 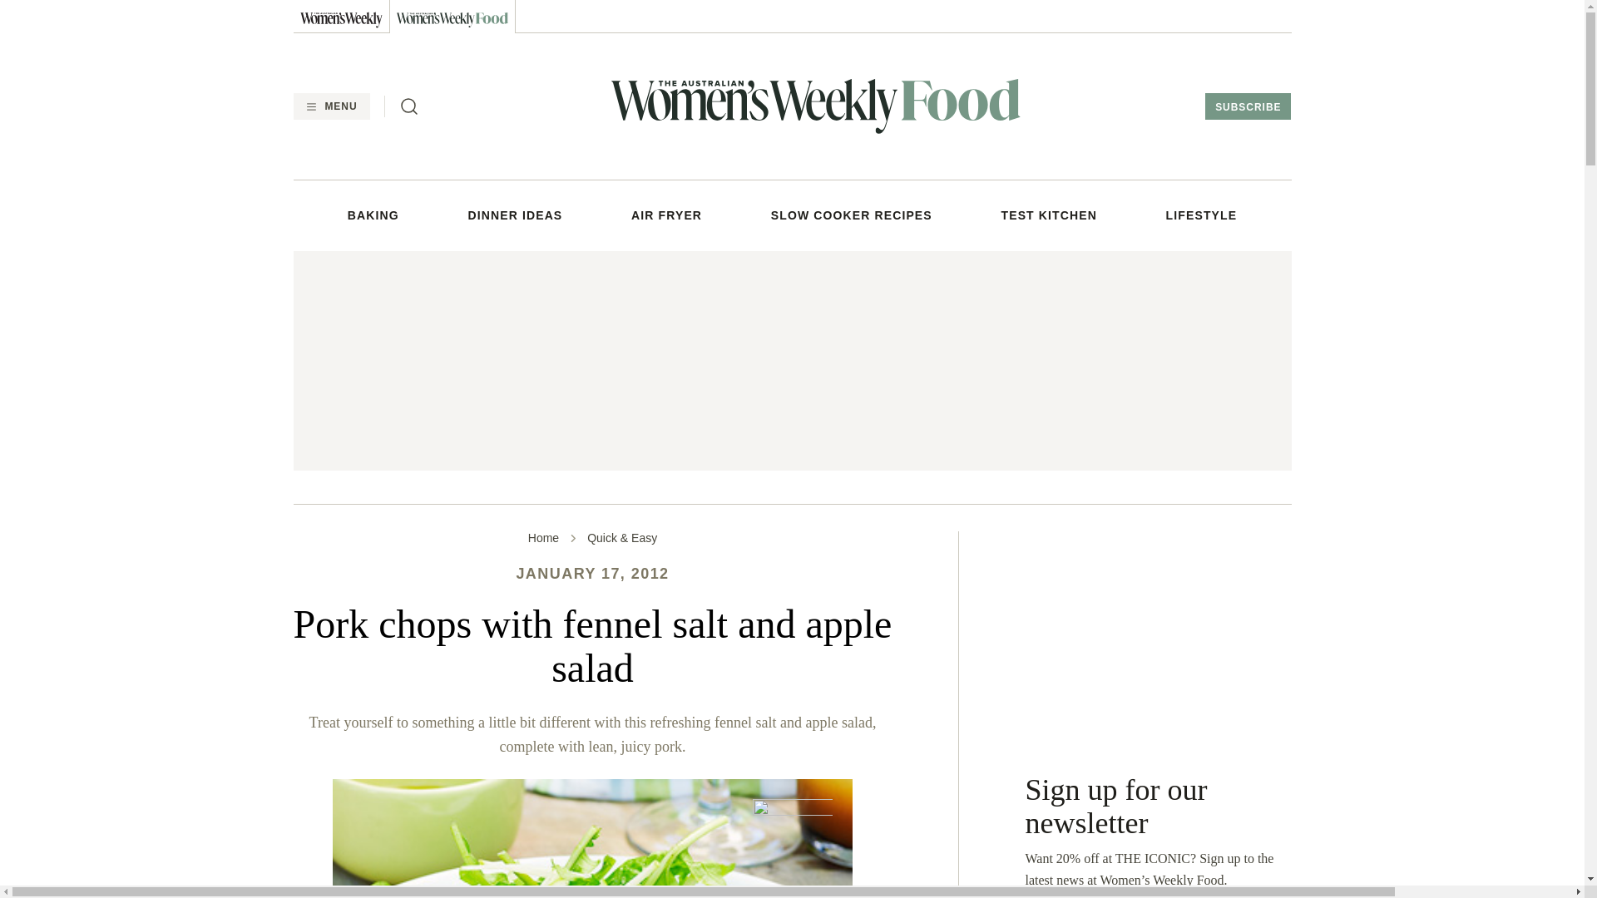 What do you see at coordinates (330, 106) in the screenshot?
I see `MENU` at bounding box center [330, 106].